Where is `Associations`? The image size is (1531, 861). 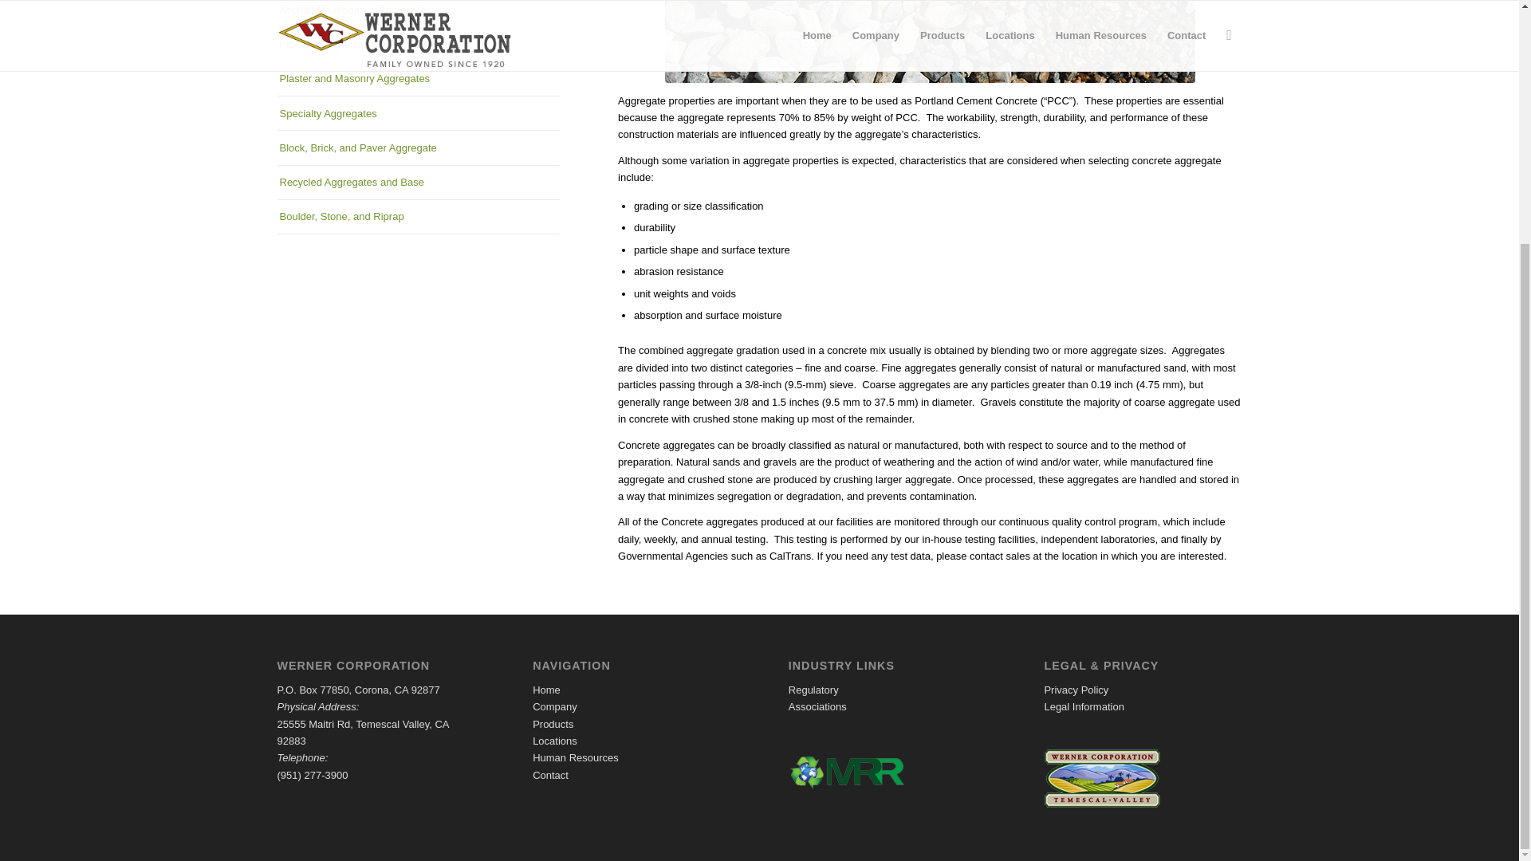 Associations is located at coordinates (817, 706).